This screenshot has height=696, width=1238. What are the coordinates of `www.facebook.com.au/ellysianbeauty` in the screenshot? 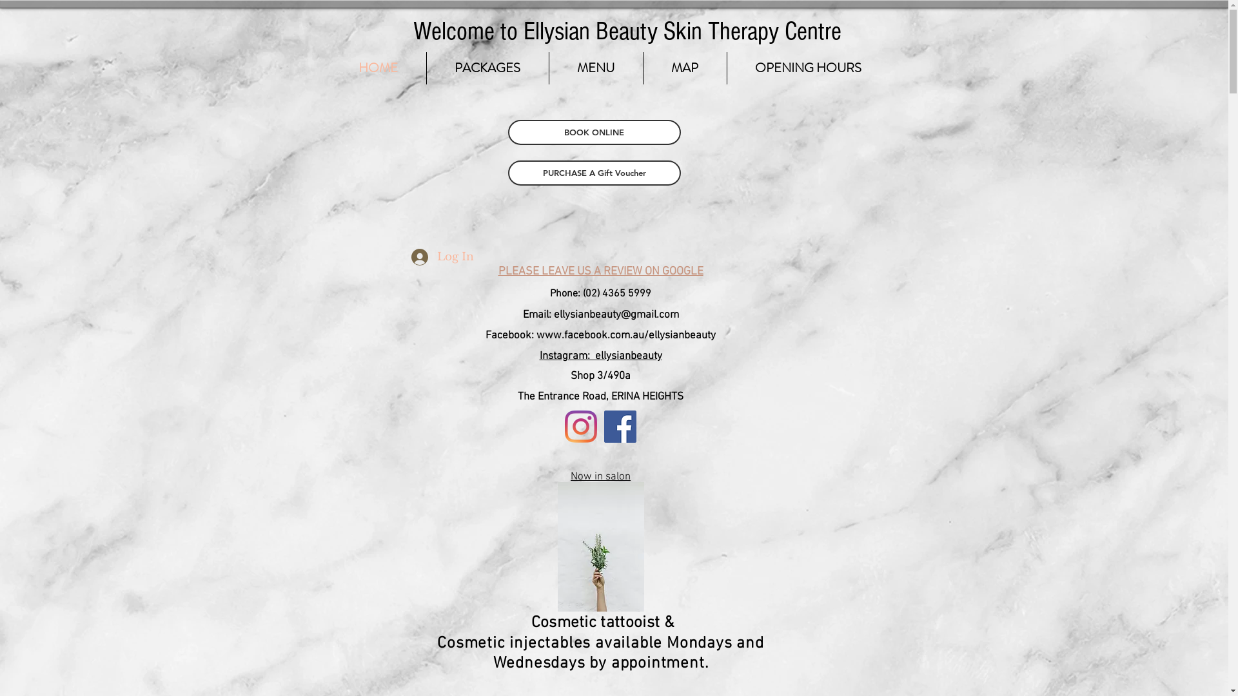 It's located at (626, 336).